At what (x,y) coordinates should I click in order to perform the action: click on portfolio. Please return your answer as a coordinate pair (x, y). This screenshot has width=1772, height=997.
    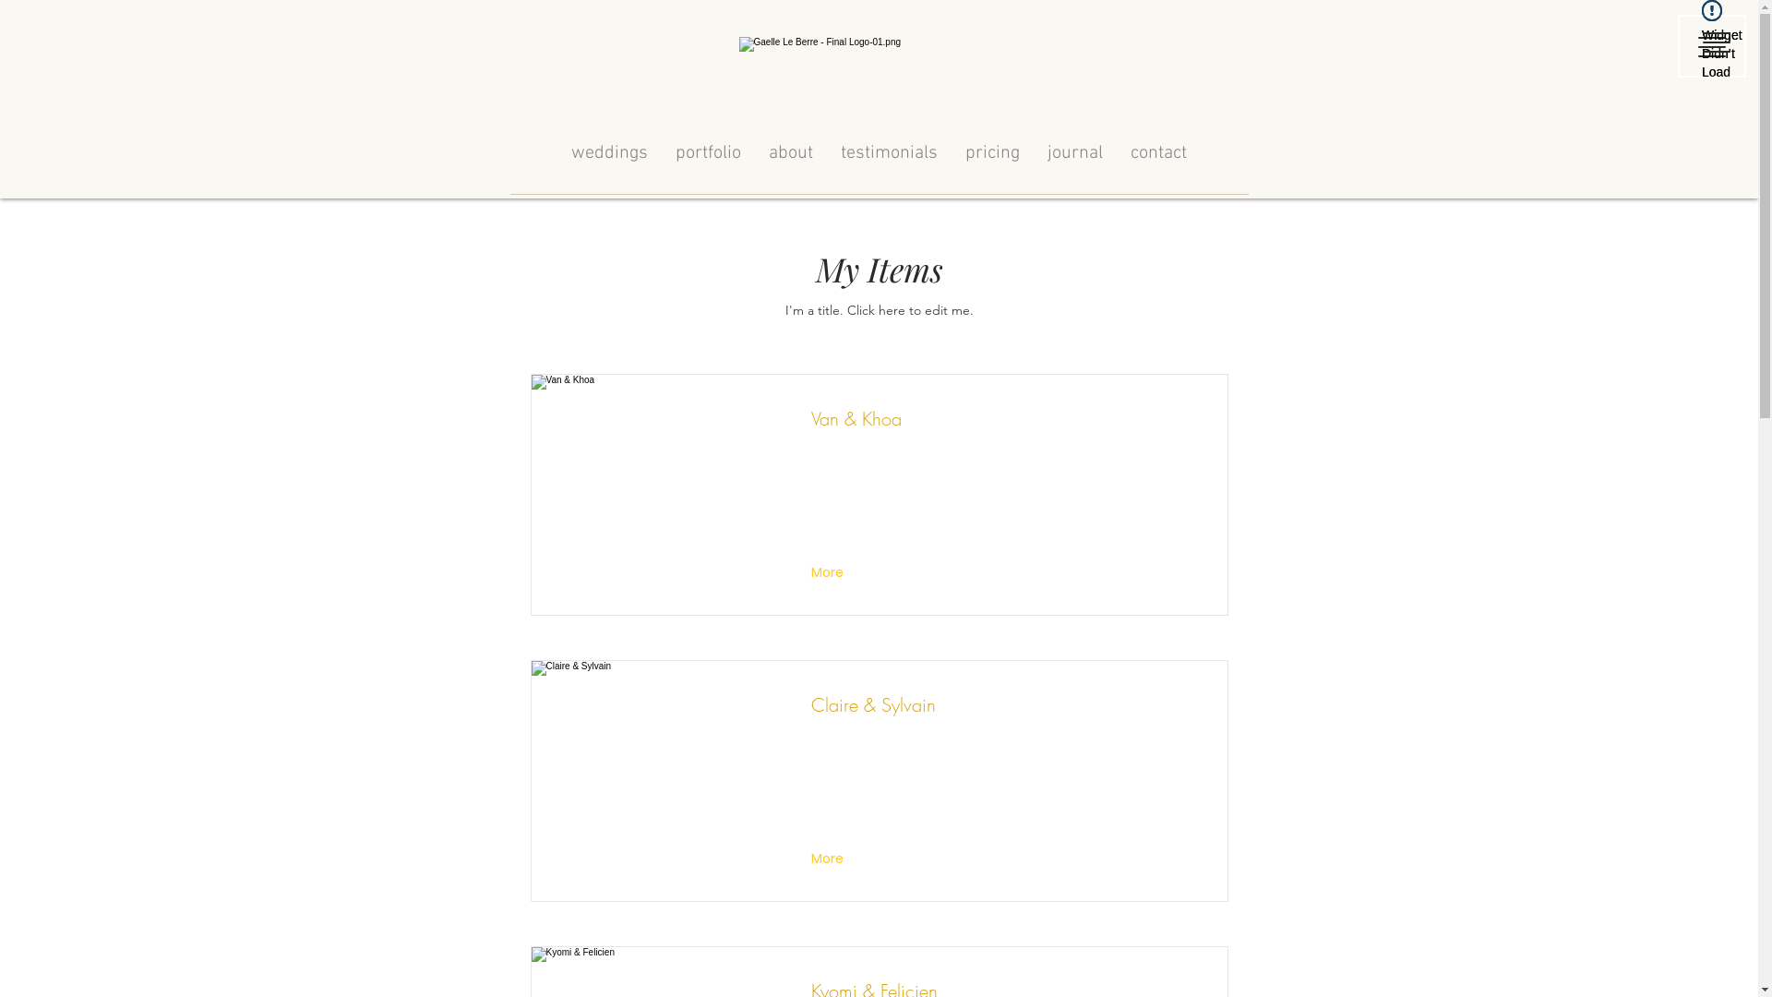
    Looking at the image, I should click on (709, 151).